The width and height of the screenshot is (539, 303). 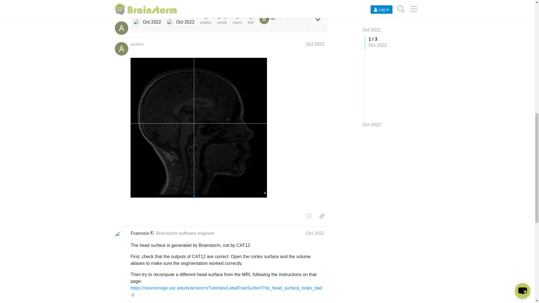 What do you see at coordinates (136, 22) in the screenshot?
I see `astein` at bounding box center [136, 22].